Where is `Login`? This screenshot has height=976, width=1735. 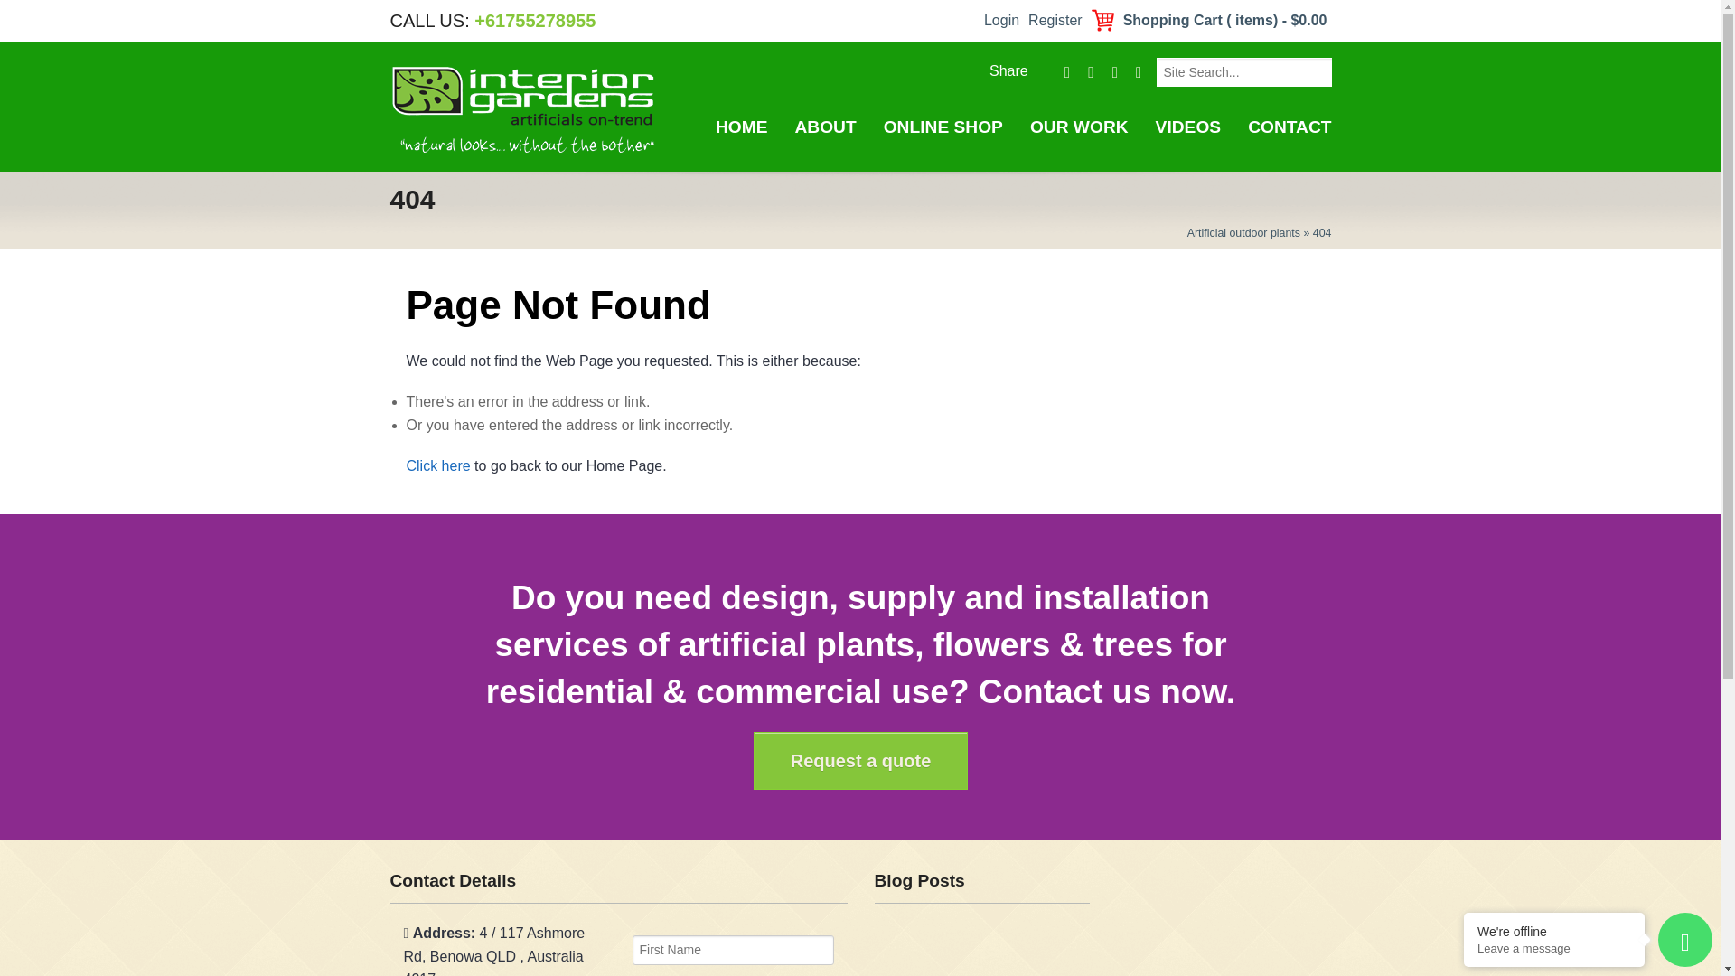 Login is located at coordinates (1001, 20).